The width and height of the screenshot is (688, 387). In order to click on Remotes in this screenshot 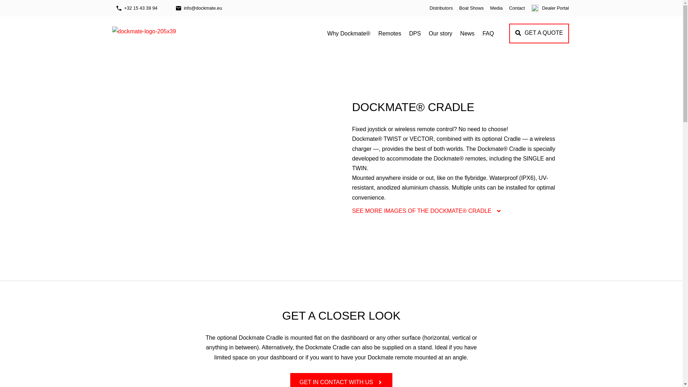, I will do `click(390, 33)`.